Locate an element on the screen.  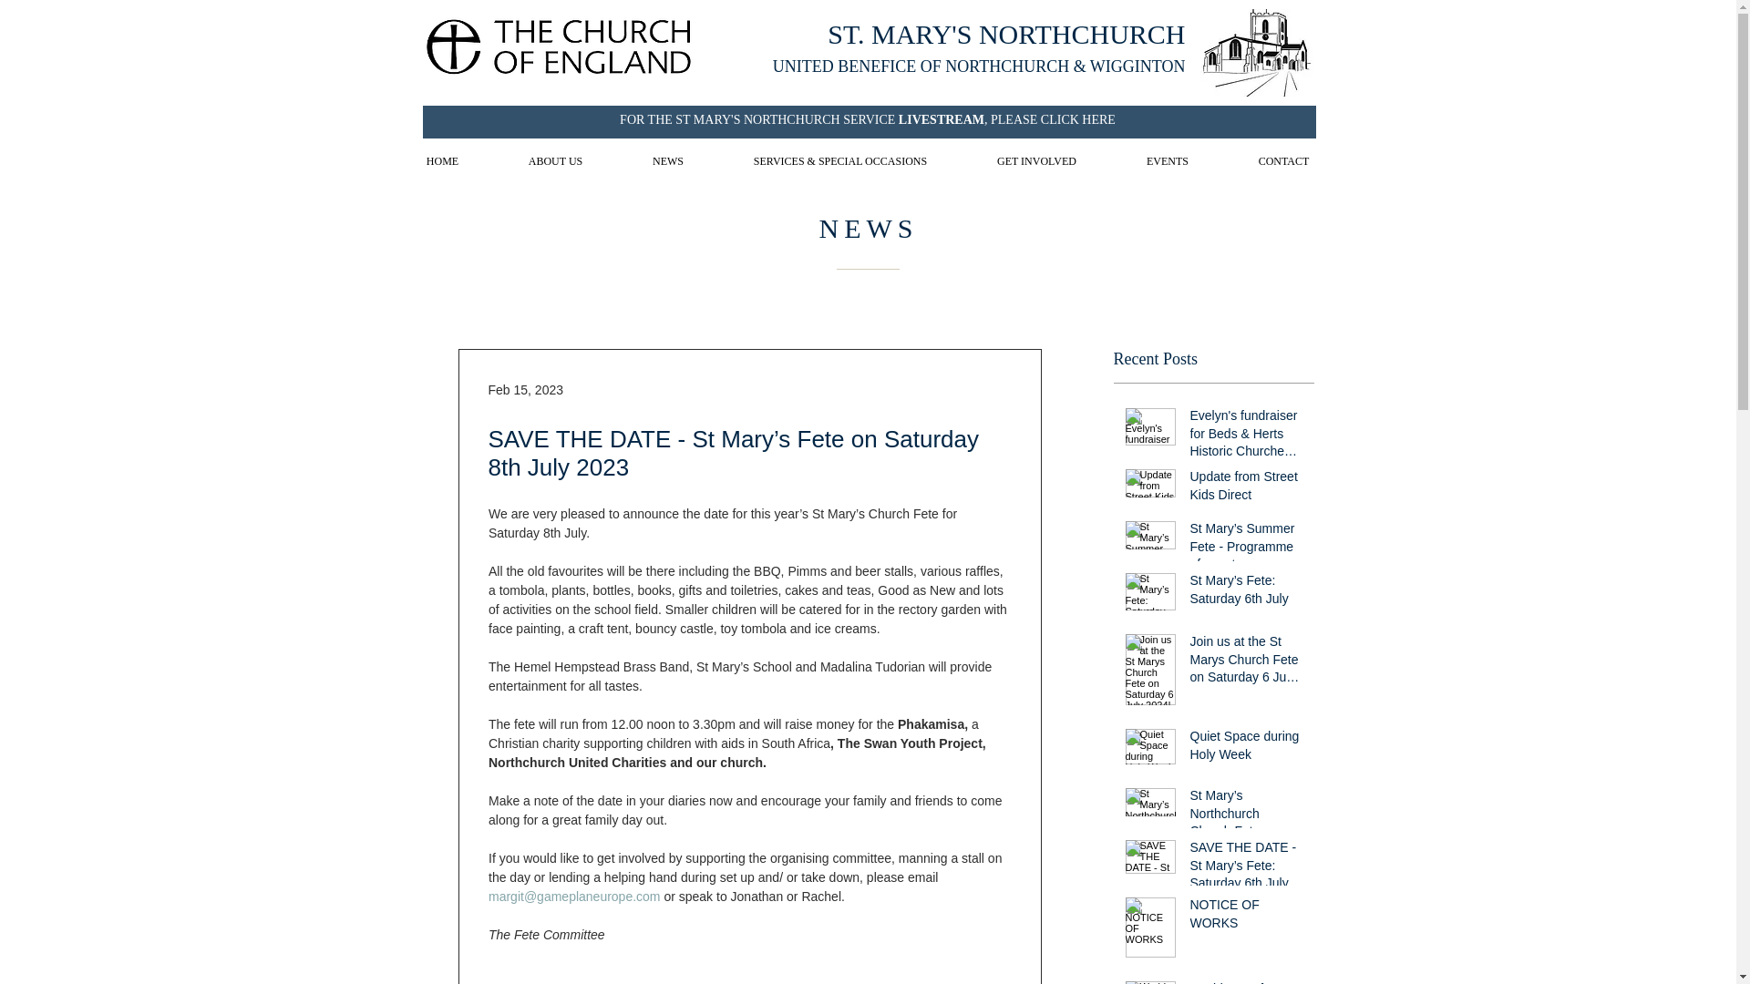
HOME is located at coordinates (443, 160).